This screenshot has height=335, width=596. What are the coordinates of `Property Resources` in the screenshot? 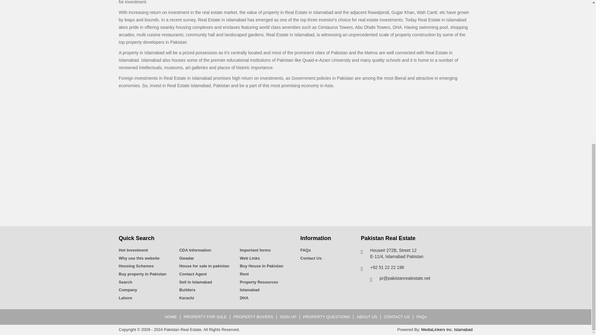 It's located at (265, 282).